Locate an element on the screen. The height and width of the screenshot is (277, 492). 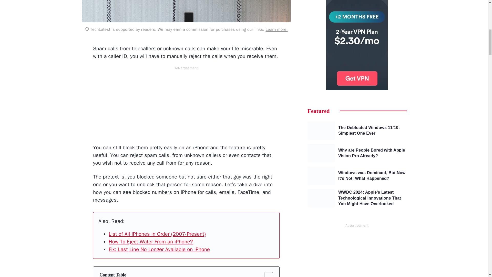
Fix: Last Line No Longer Available on iPhone is located at coordinates (159, 249).